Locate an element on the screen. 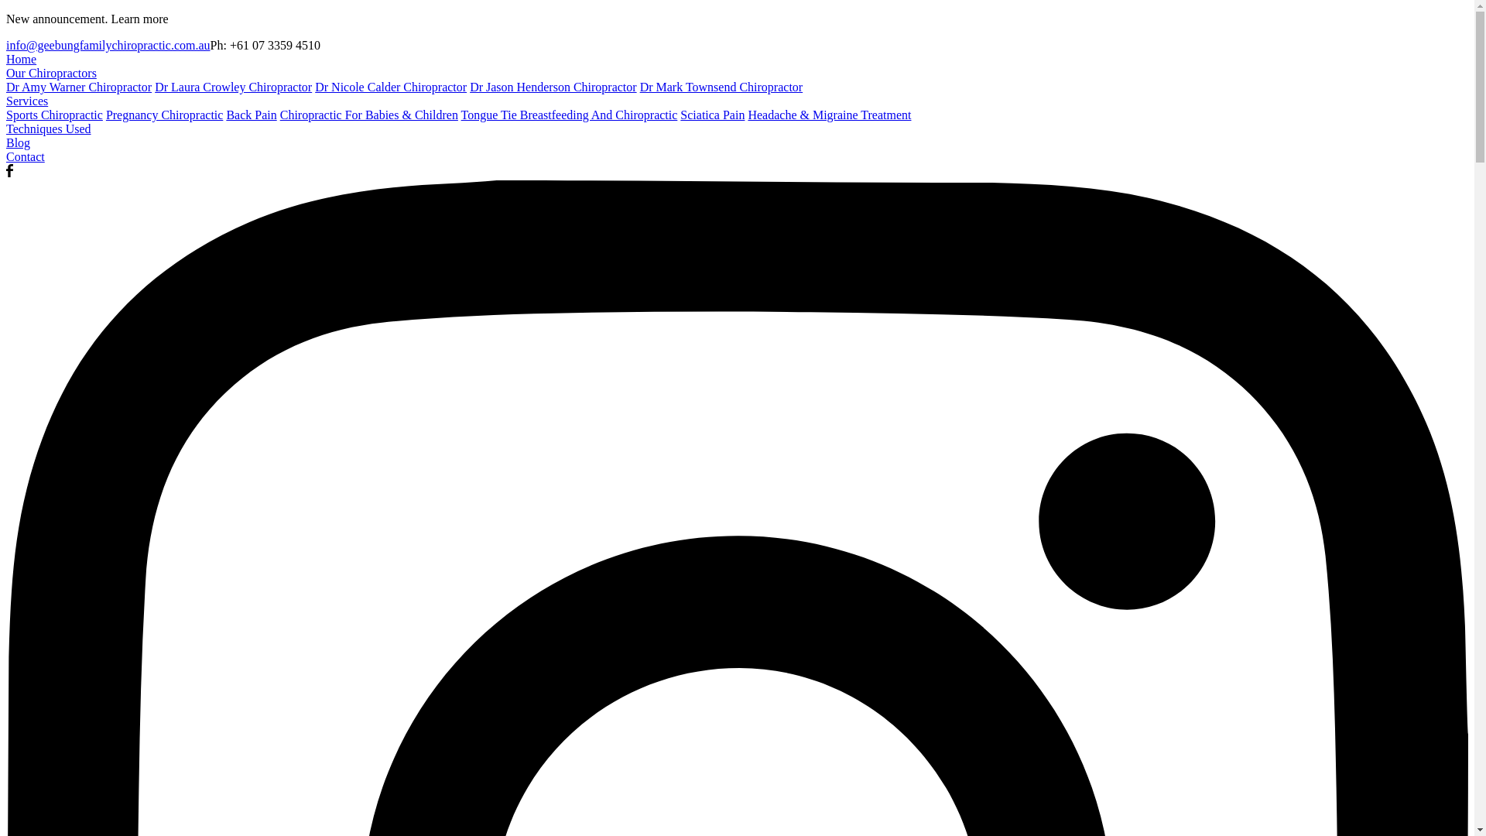 The height and width of the screenshot is (836, 1486). Home is located at coordinates (22, 59).